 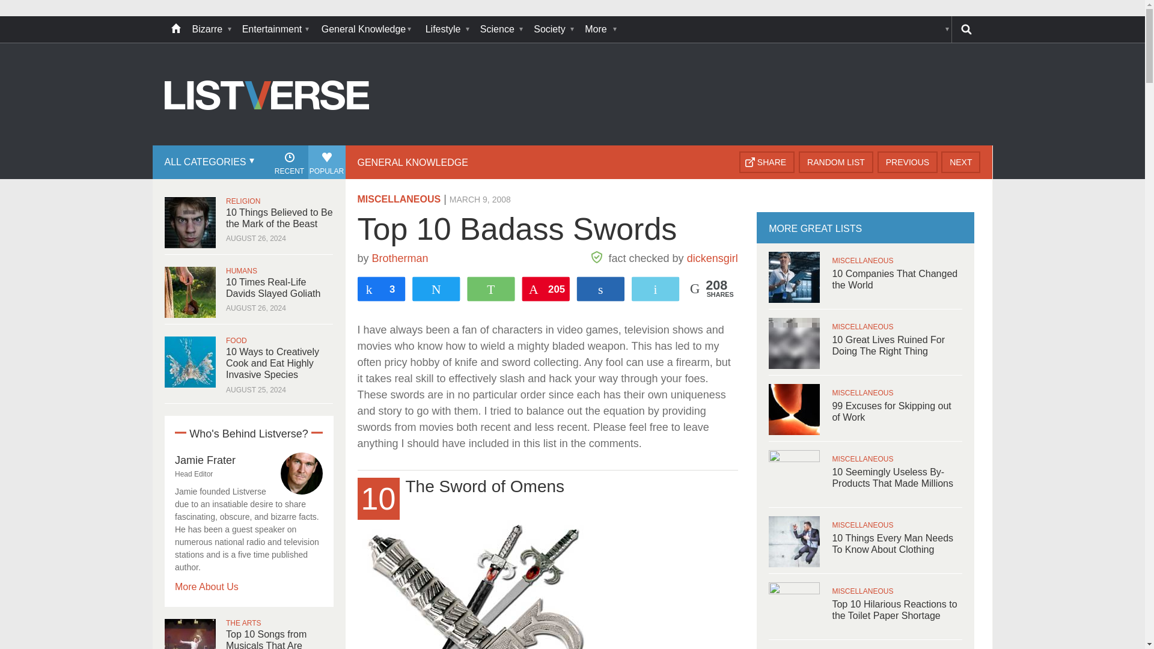 What do you see at coordinates (367, 29) in the screenshot?
I see `General Knowledge` at bounding box center [367, 29].